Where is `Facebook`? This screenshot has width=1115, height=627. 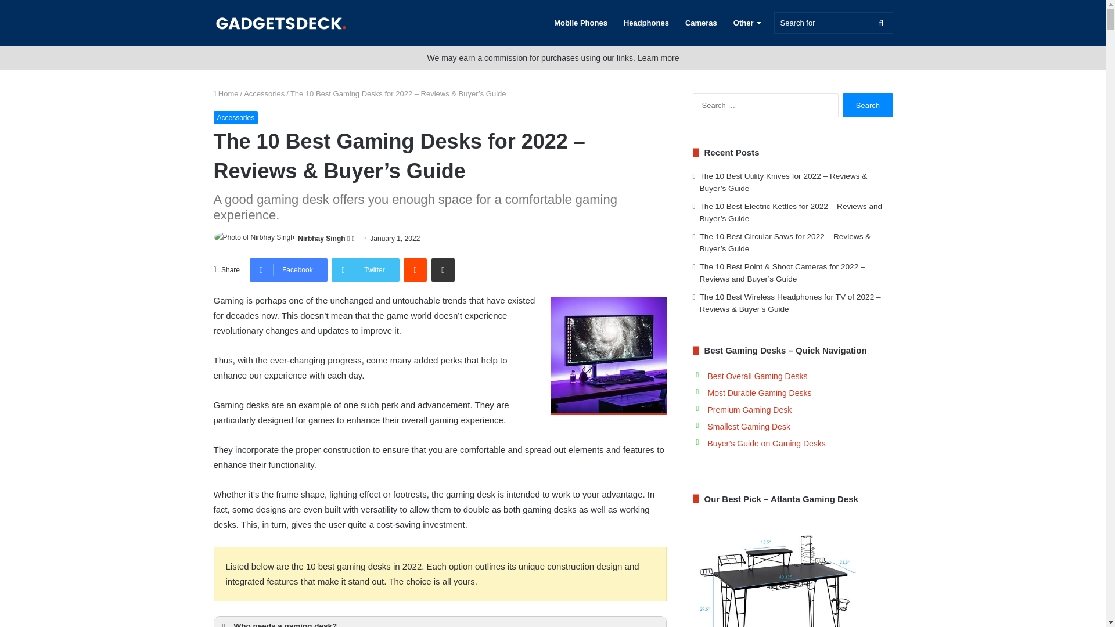
Facebook is located at coordinates (289, 269).